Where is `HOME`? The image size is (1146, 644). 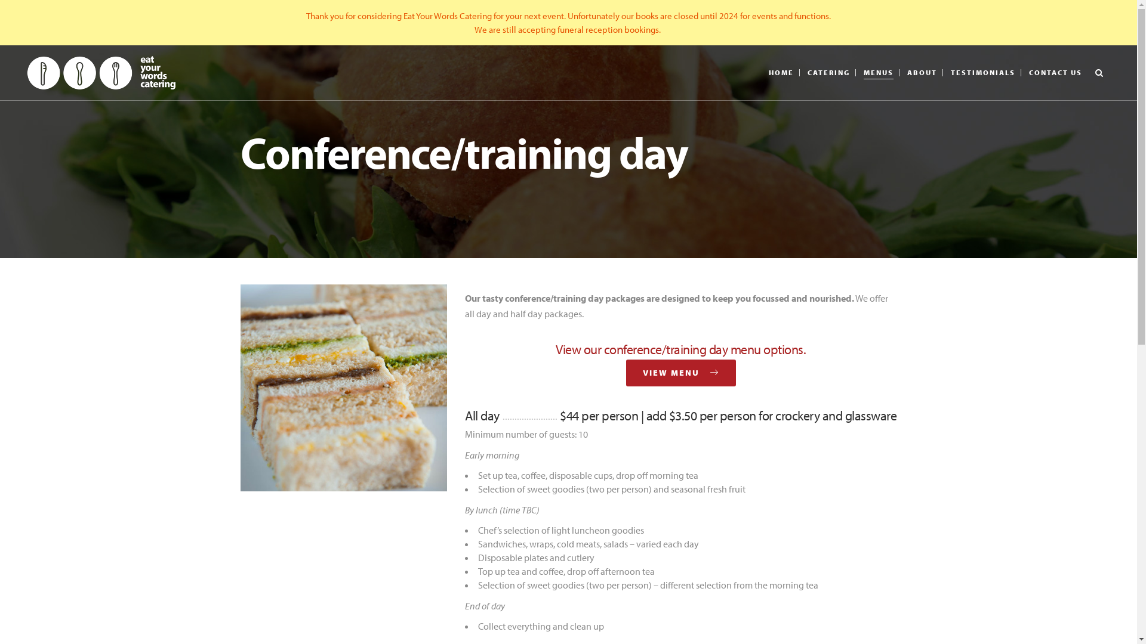 HOME is located at coordinates (781, 73).